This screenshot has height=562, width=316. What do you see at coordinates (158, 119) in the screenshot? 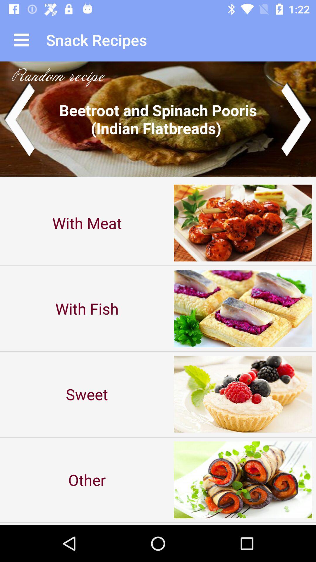
I see `go to next dish` at bounding box center [158, 119].